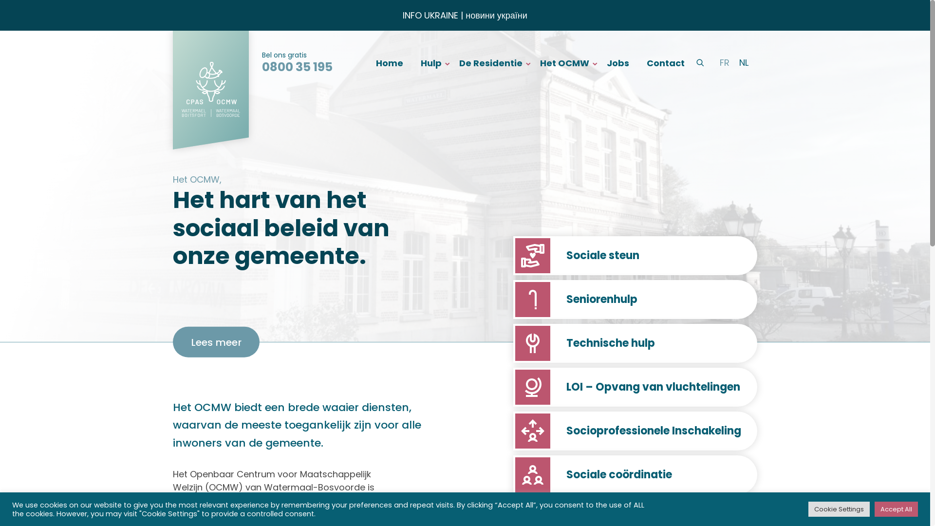 The height and width of the screenshot is (526, 935). Describe the element at coordinates (635, 343) in the screenshot. I see `Technische hulp` at that location.